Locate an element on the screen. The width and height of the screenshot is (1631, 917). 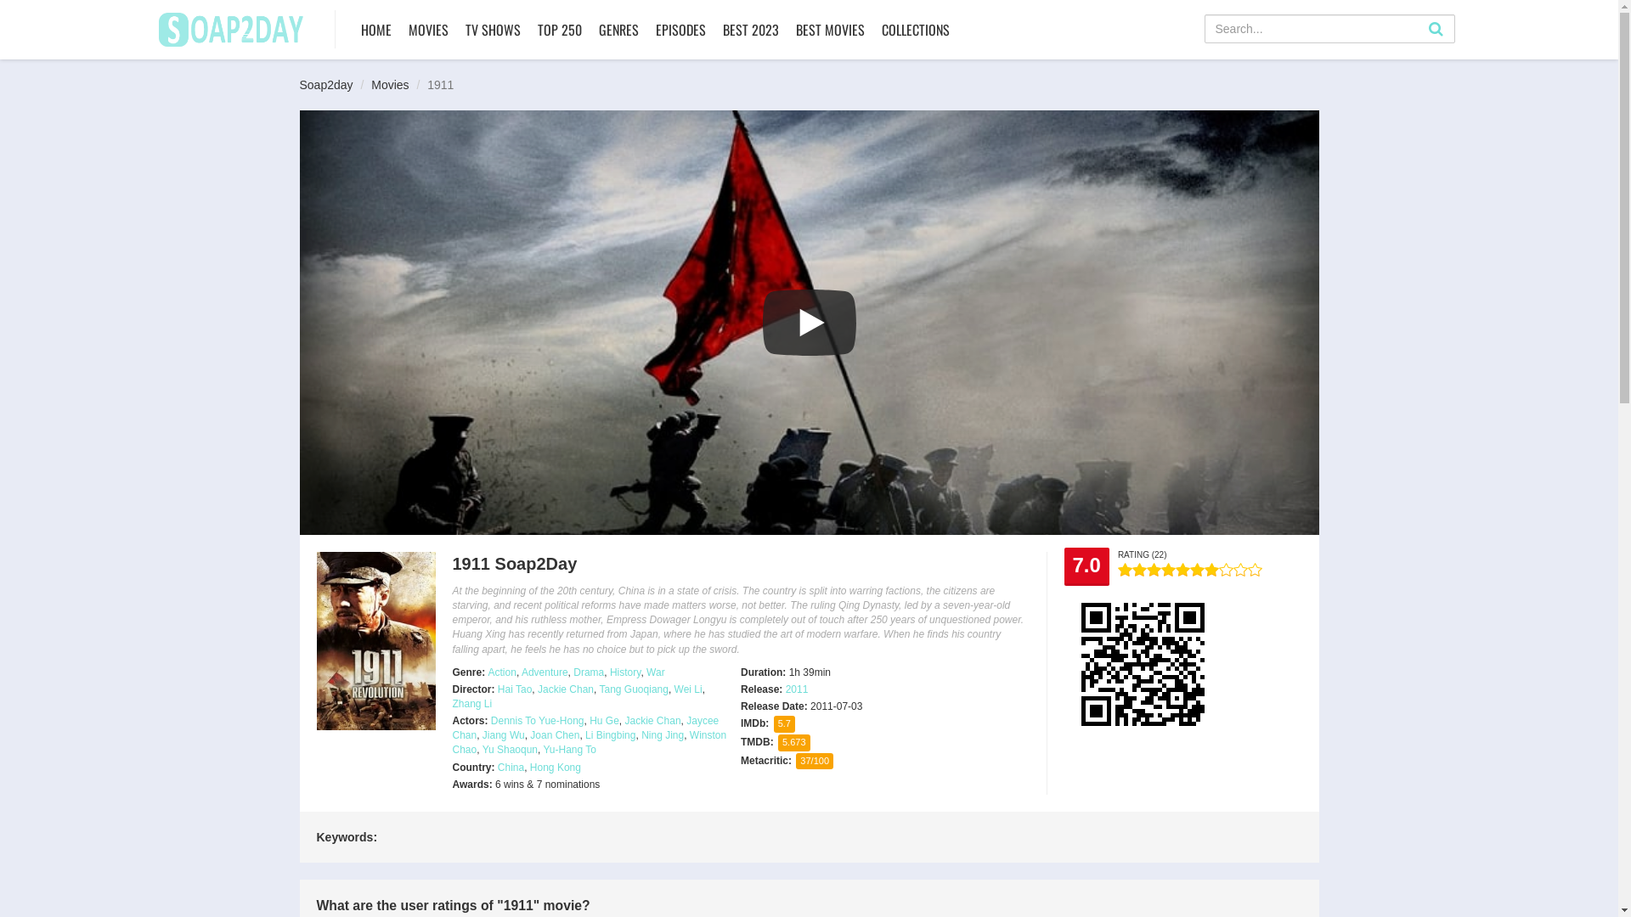
4 Stars is located at coordinates (1169, 570).